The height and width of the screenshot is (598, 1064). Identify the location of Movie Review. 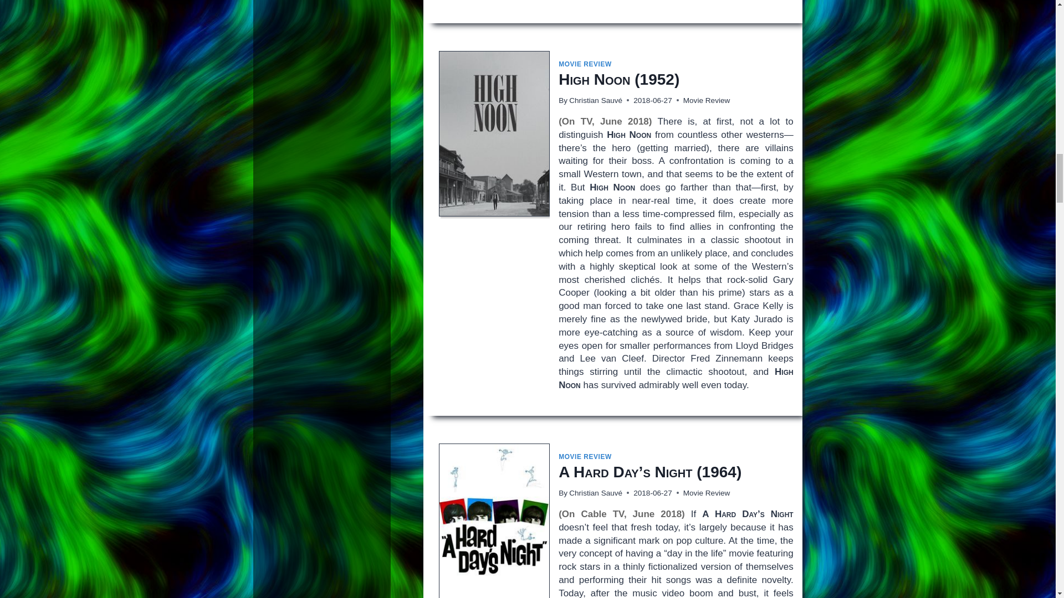
(706, 493).